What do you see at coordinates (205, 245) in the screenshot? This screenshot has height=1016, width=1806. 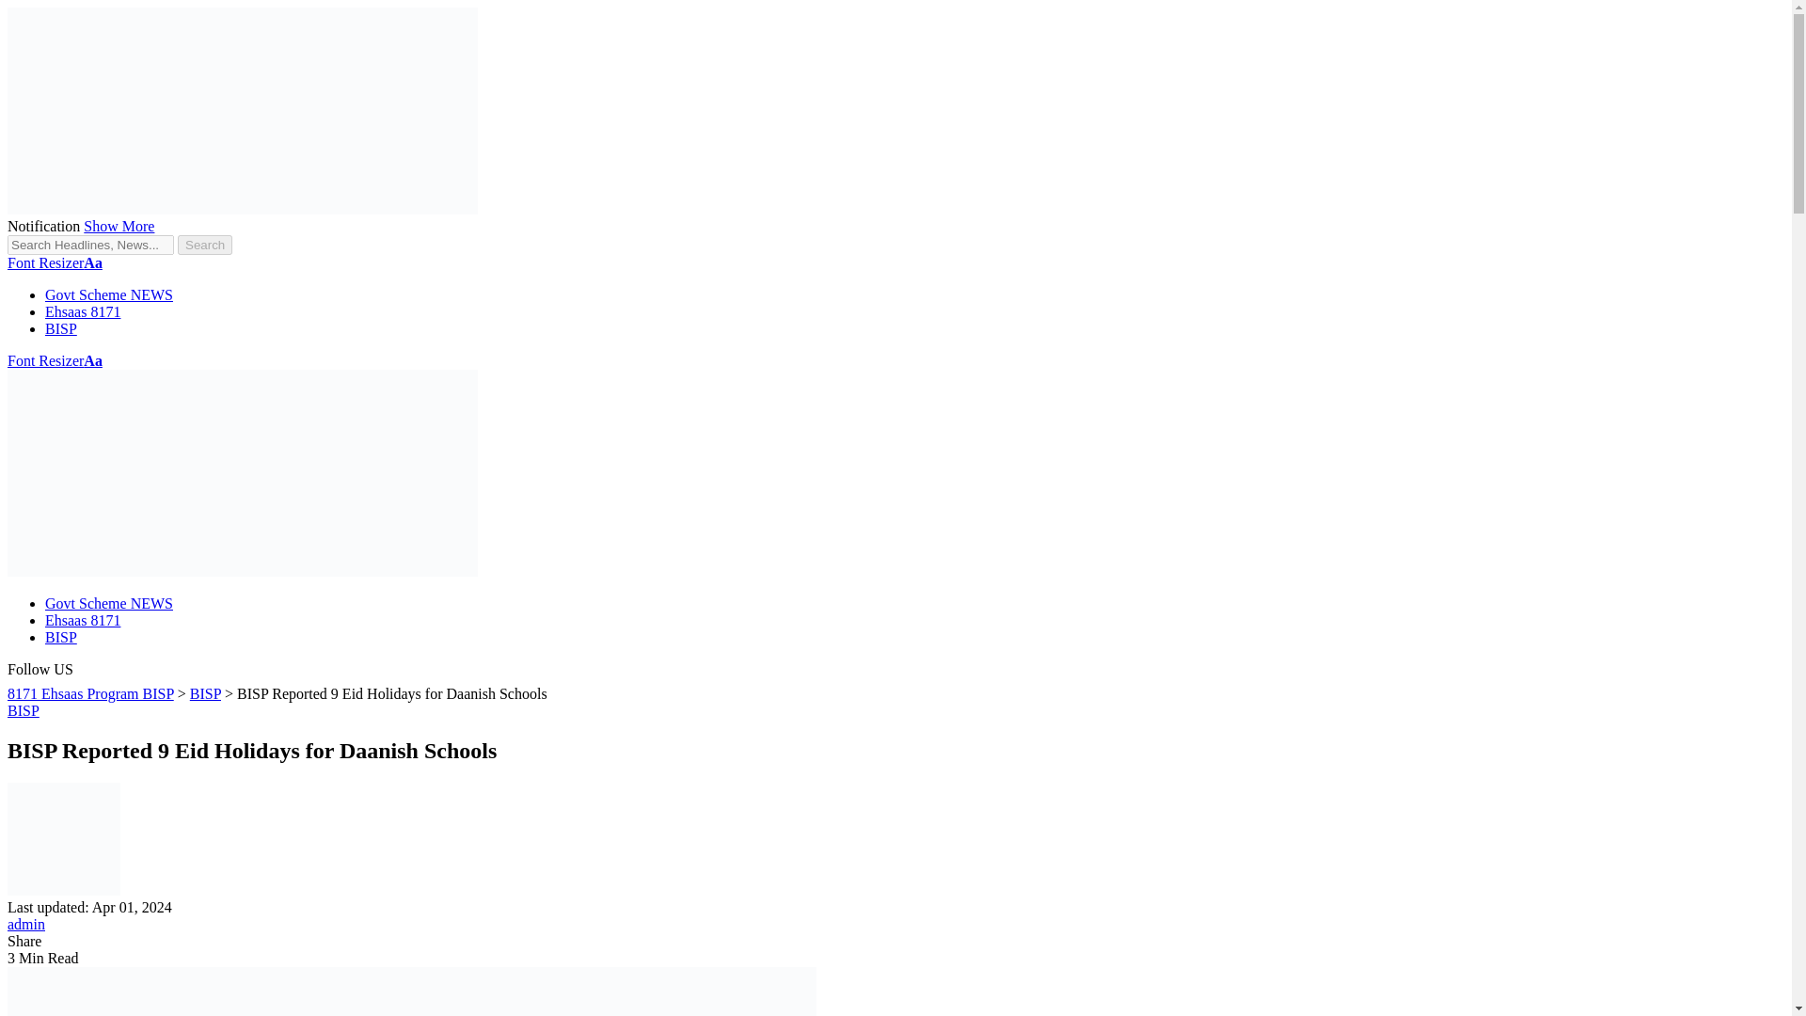 I see `Search` at bounding box center [205, 245].